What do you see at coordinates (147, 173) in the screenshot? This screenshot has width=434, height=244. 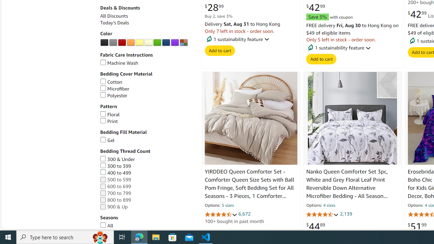 I see `400 to 499` at bounding box center [147, 173].